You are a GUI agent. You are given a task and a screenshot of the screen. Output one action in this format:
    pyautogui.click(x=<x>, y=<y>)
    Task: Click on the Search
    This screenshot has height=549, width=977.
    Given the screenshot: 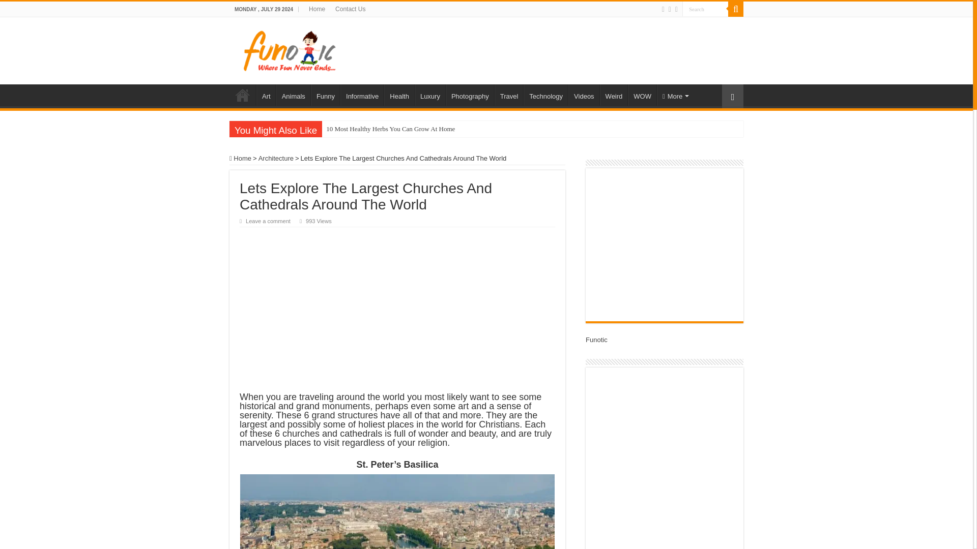 What is the action you would take?
    pyautogui.click(x=705, y=9)
    